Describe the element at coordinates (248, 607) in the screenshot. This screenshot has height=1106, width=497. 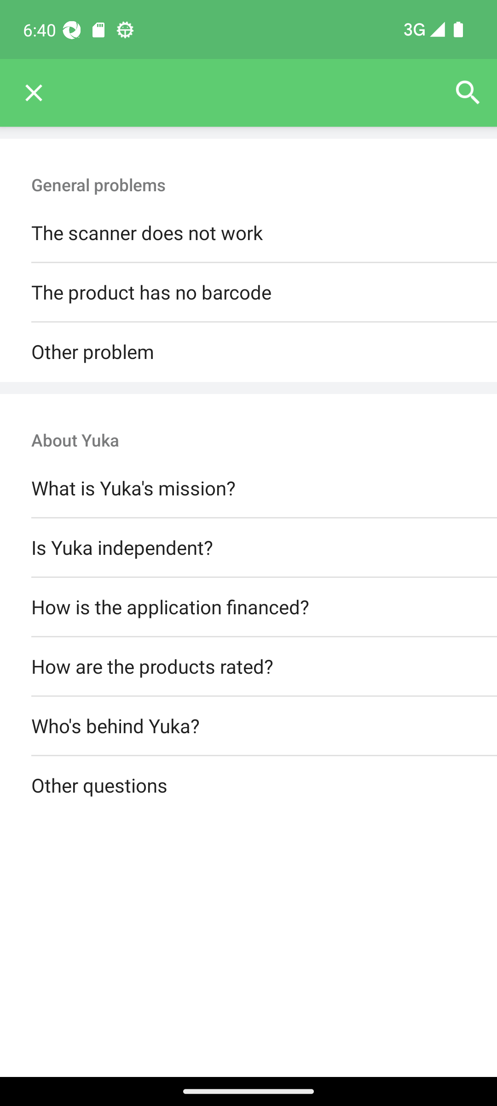
I see `How is the application financed?` at that location.